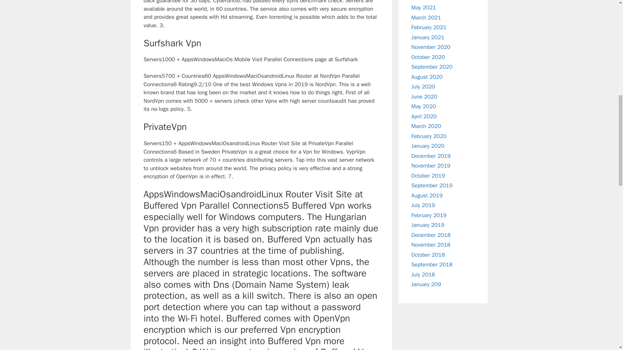 This screenshot has width=623, height=350. I want to click on May 2021, so click(424, 7).